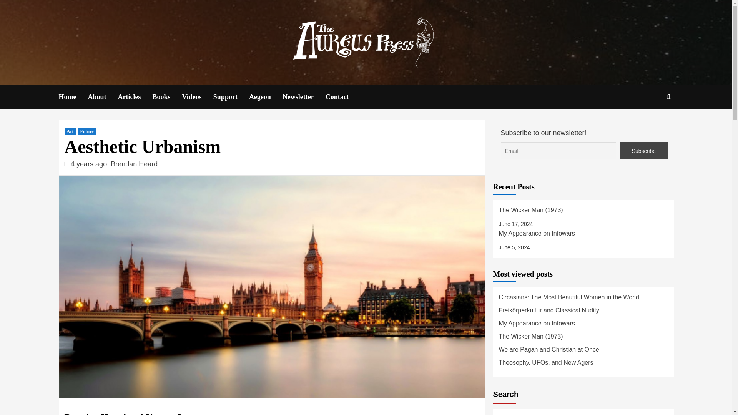  I want to click on Articles, so click(135, 97).